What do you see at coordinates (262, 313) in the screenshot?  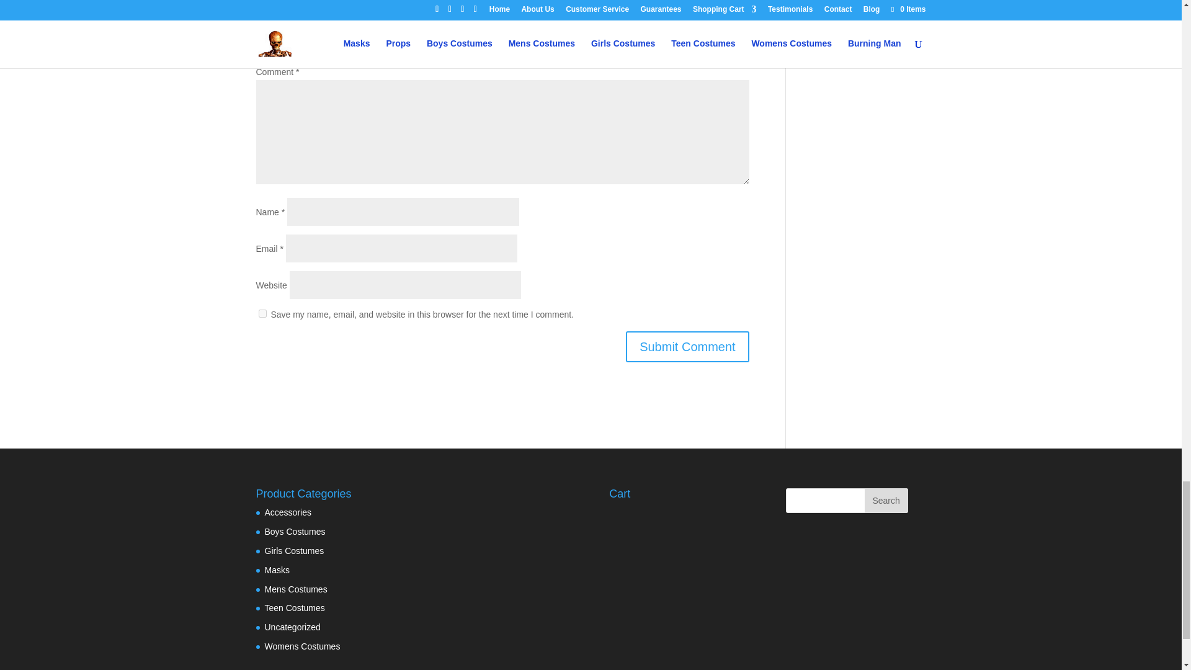 I see `yes` at bounding box center [262, 313].